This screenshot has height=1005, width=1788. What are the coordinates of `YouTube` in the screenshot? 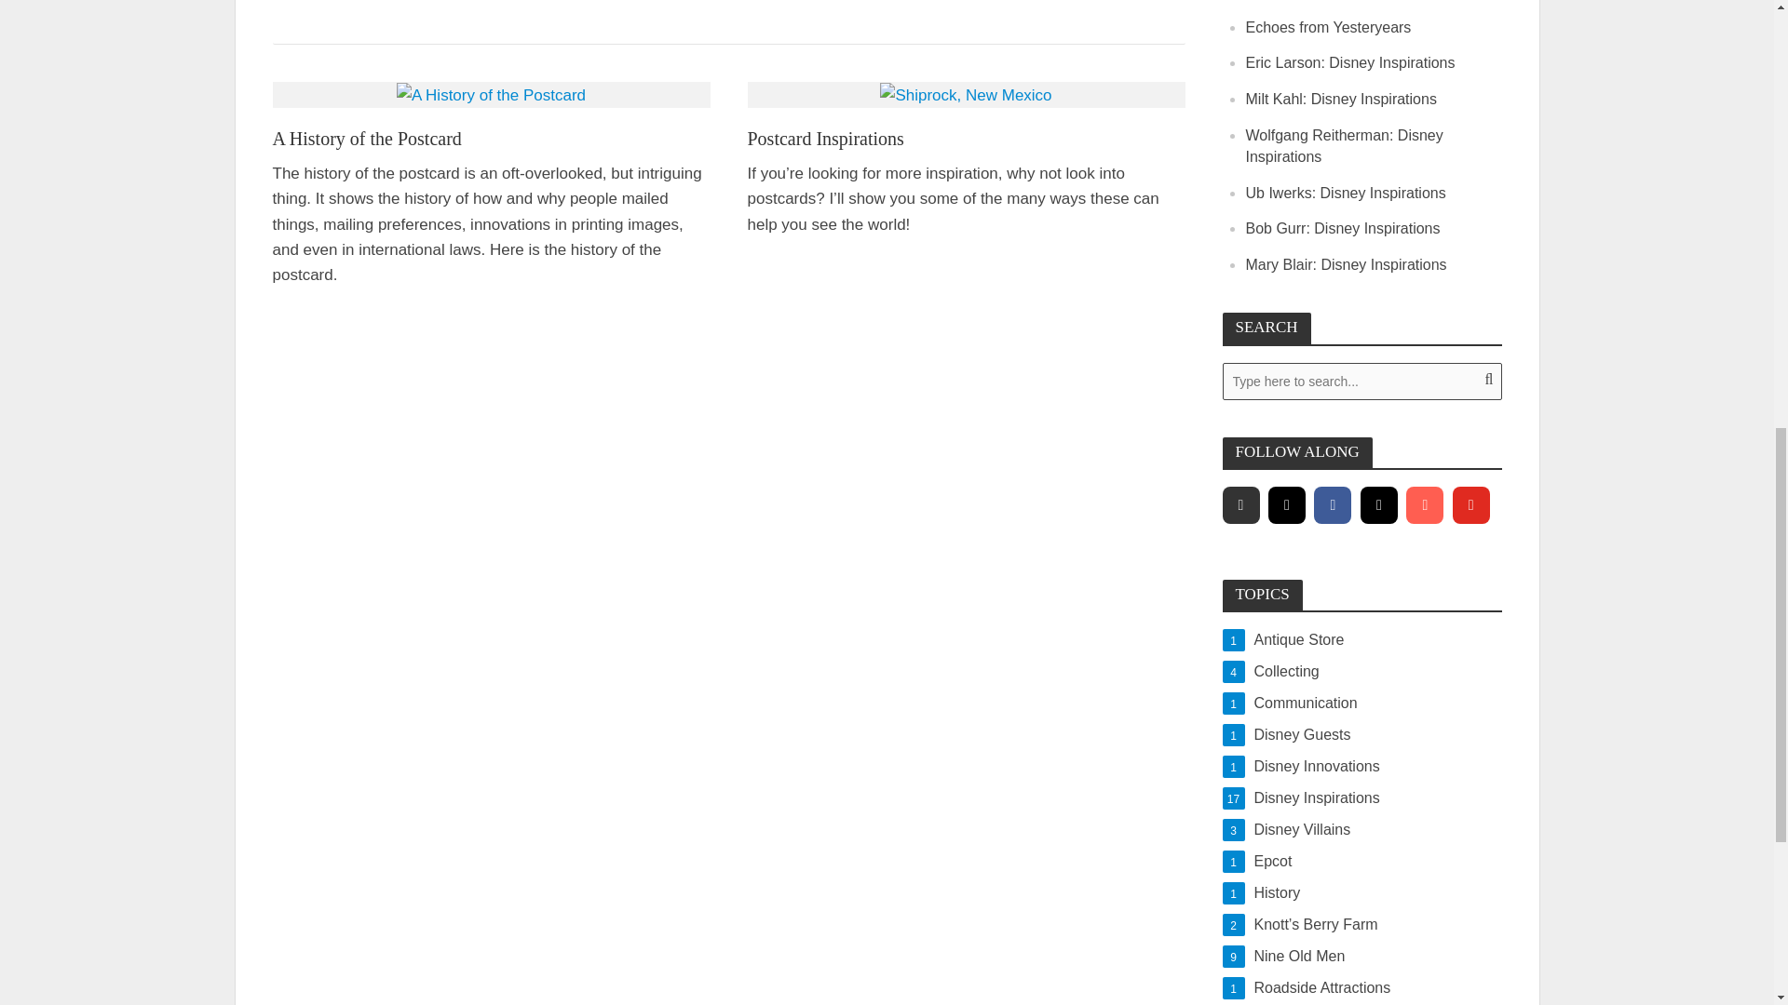 It's located at (1470, 504).